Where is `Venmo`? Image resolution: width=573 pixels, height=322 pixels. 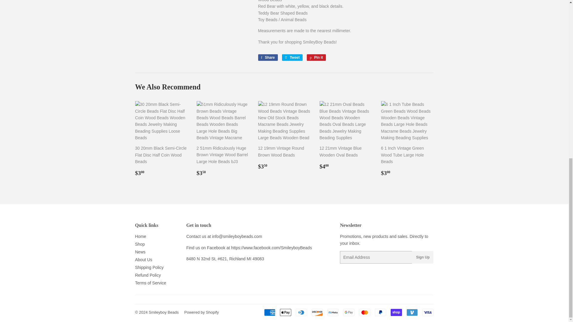
Venmo is located at coordinates (412, 312).